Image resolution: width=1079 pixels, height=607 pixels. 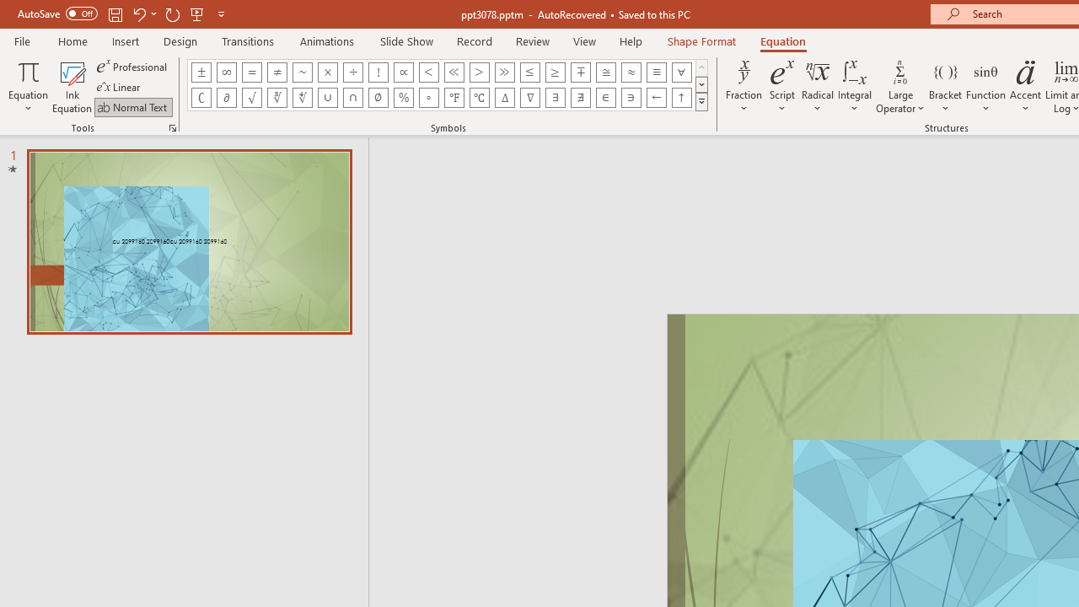 What do you see at coordinates (327, 98) in the screenshot?
I see `Equation Symbol Union` at bounding box center [327, 98].